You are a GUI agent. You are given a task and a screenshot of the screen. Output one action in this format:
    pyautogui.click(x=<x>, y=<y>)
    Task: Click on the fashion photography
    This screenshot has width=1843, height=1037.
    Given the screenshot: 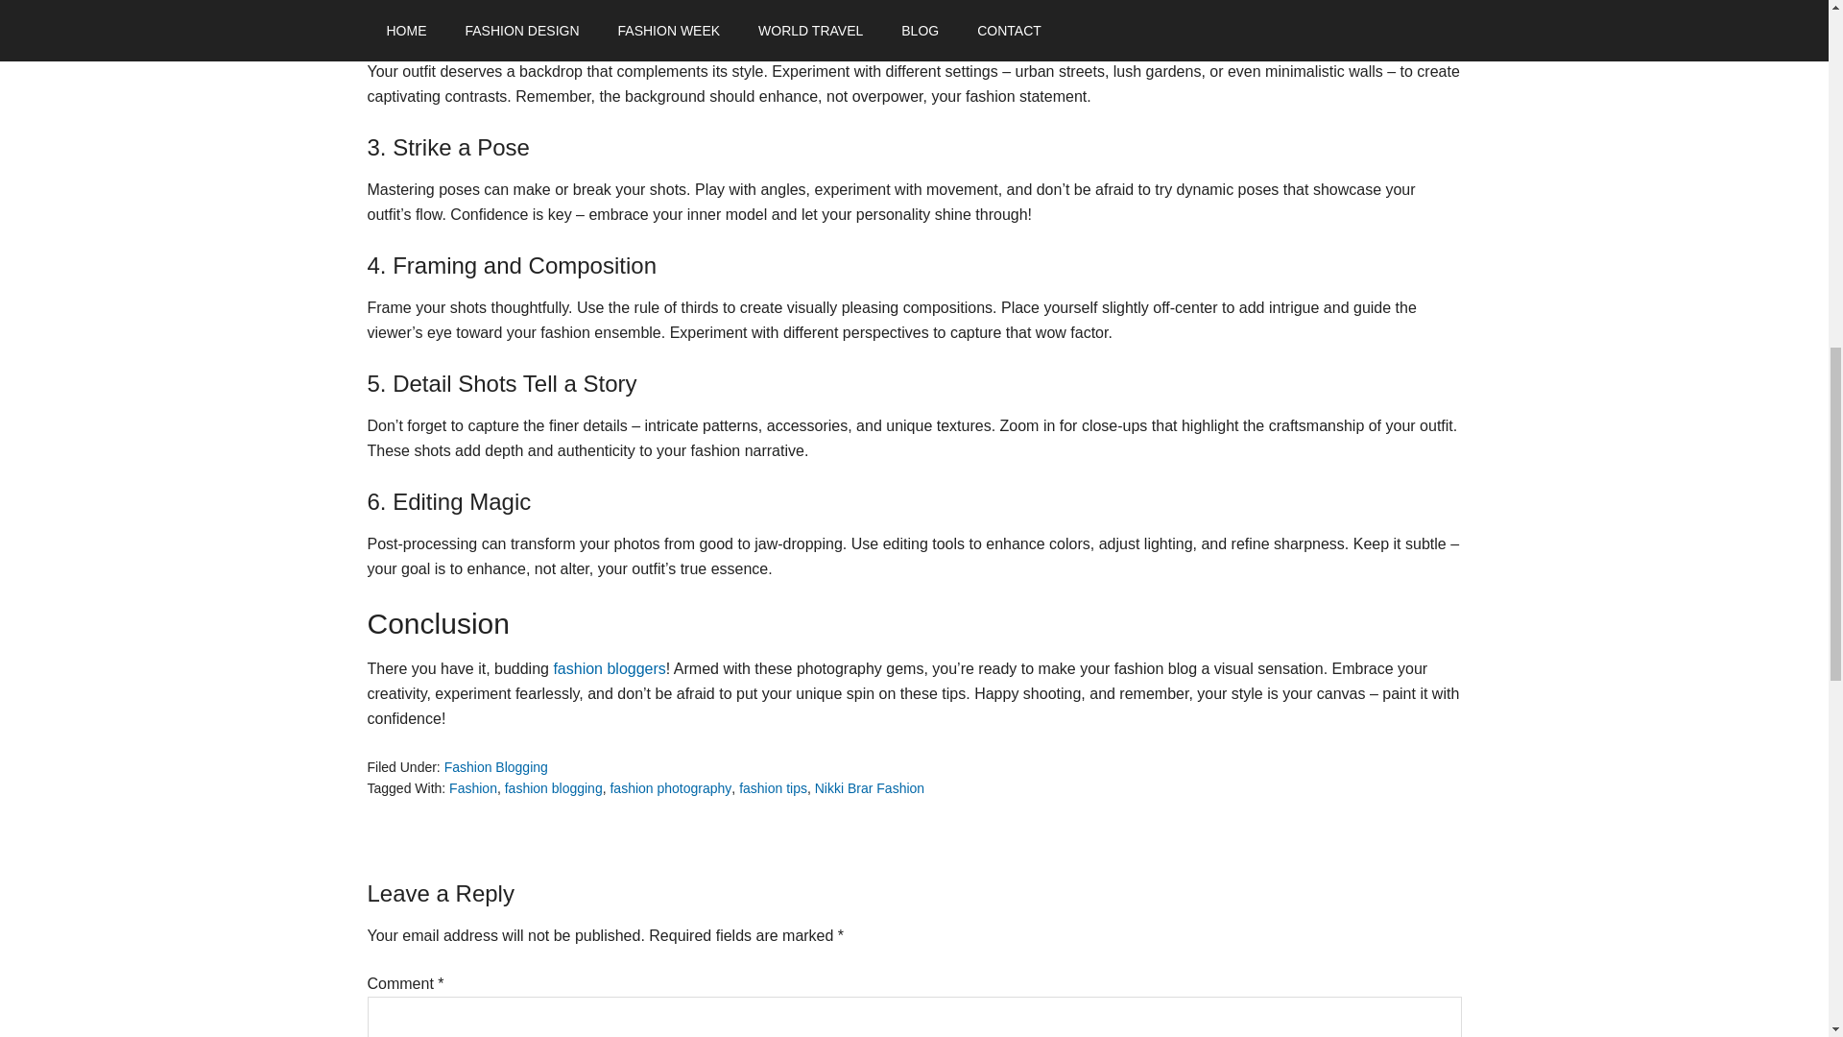 What is the action you would take?
    pyautogui.click(x=670, y=788)
    